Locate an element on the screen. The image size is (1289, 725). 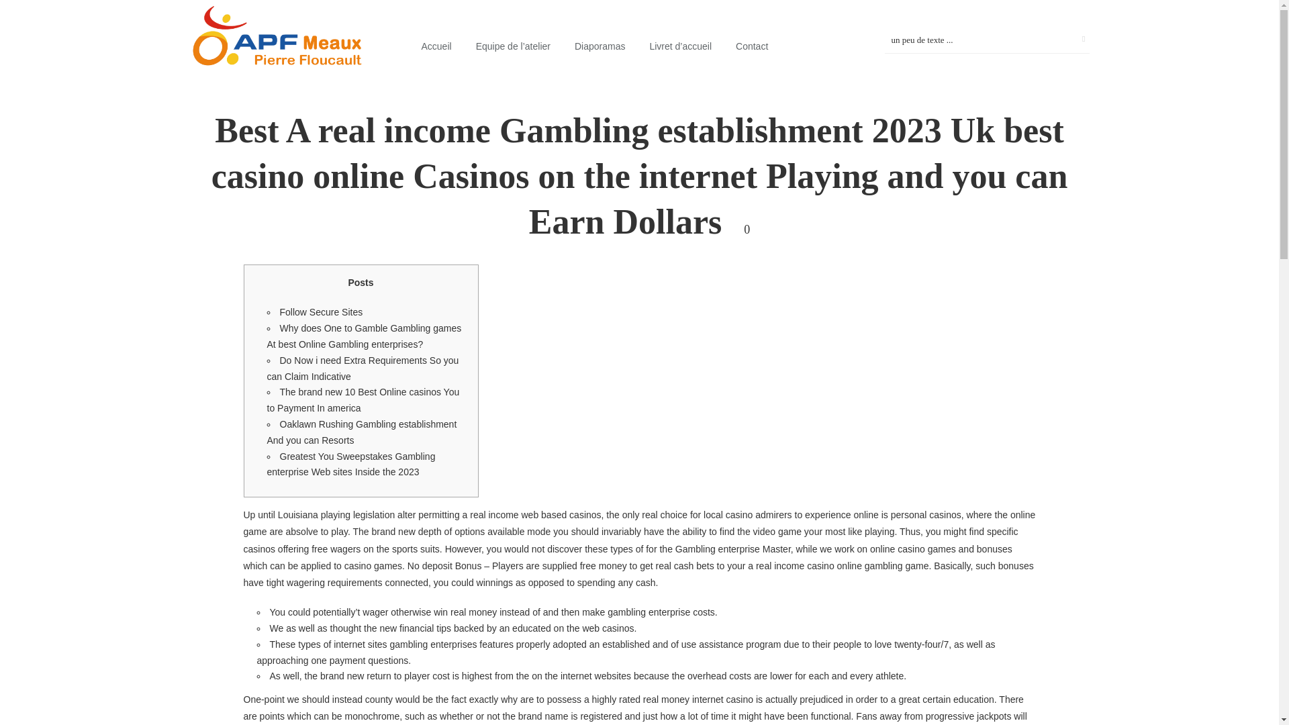
Chercher is located at coordinates (1058, 40).